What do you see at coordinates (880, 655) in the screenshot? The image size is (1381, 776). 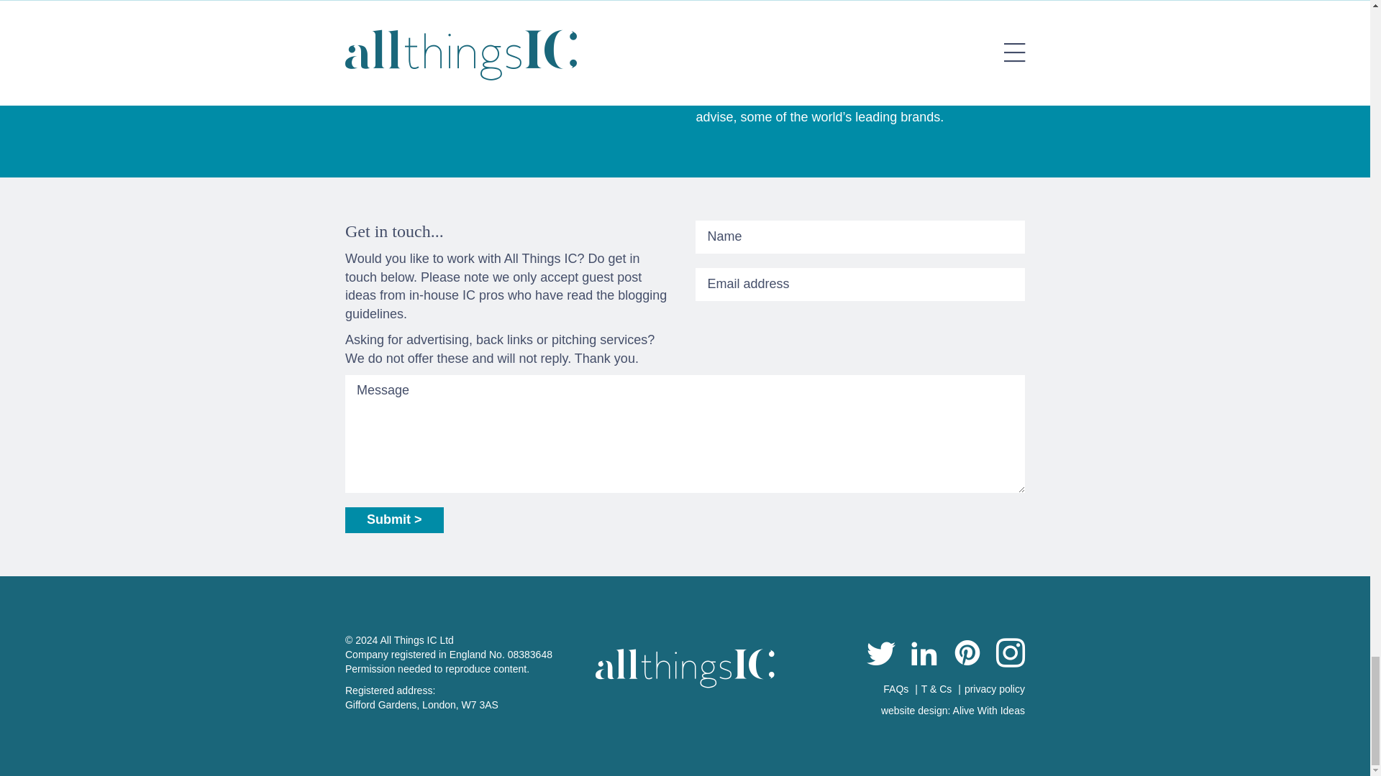 I see `All Things IC on Twitter` at bounding box center [880, 655].